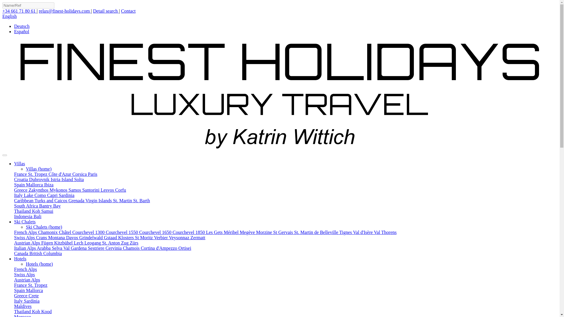 The image size is (564, 317). What do you see at coordinates (98, 201) in the screenshot?
I see `Virgin Islands` at bounding box center [98, 201].